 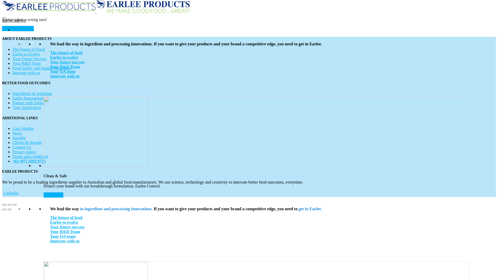 What do you see at coordinates (19, 138) in the screenshot?
I see `Insights` at bounding box center [19, 138].